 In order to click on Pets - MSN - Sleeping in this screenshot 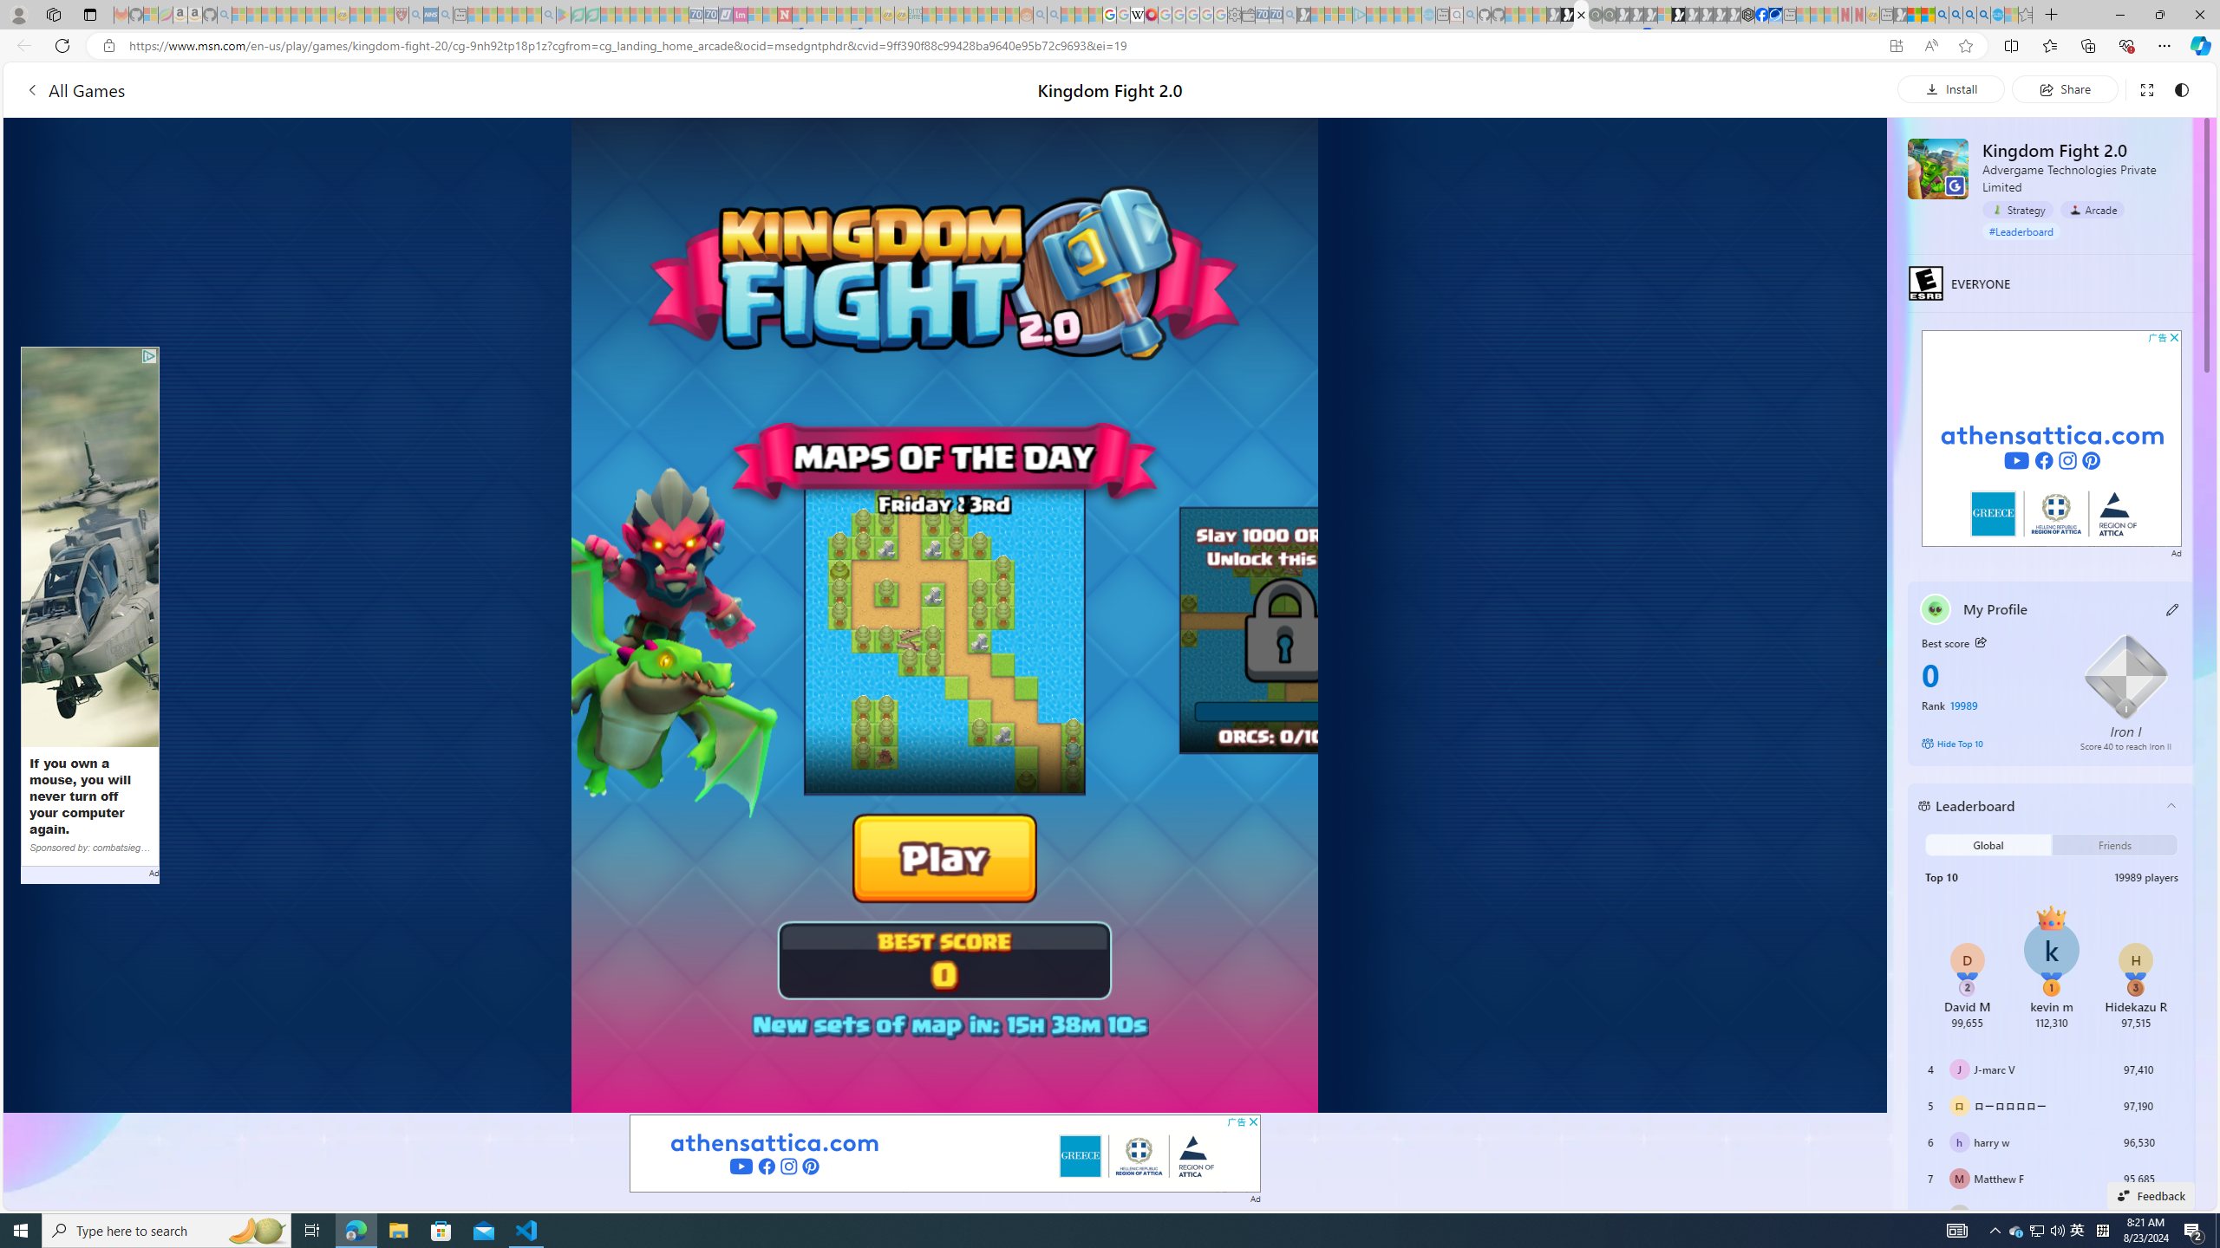, I will do `click(519, 15)`.